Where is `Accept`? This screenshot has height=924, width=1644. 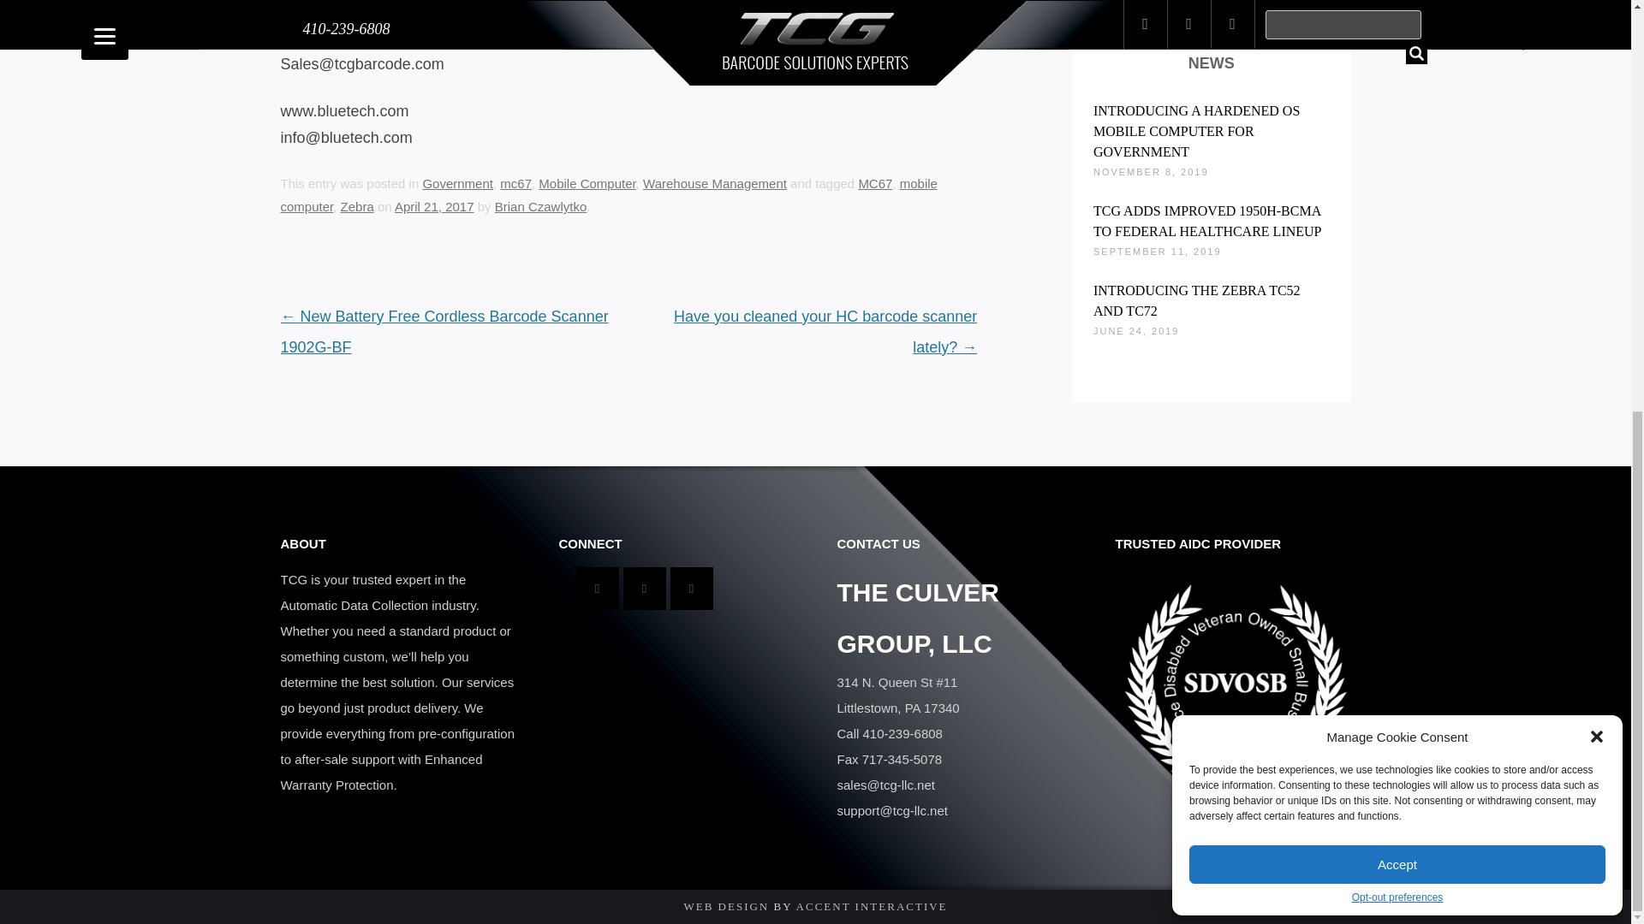 Accept is located at coordinates (1397, 127).